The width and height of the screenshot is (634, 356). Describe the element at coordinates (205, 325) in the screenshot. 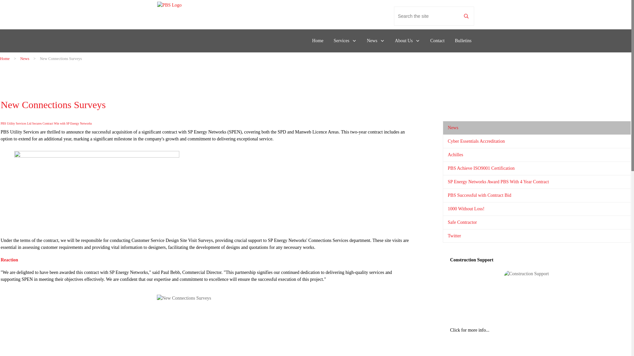

I see `ncs` at that location.